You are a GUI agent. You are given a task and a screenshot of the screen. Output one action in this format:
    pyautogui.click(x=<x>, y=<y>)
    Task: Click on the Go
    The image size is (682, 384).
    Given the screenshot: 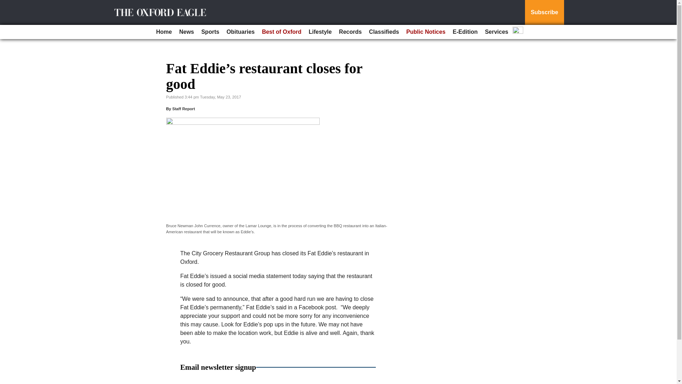 What is the action you would take?
    pyautogui.click(x=6, y=4)
    